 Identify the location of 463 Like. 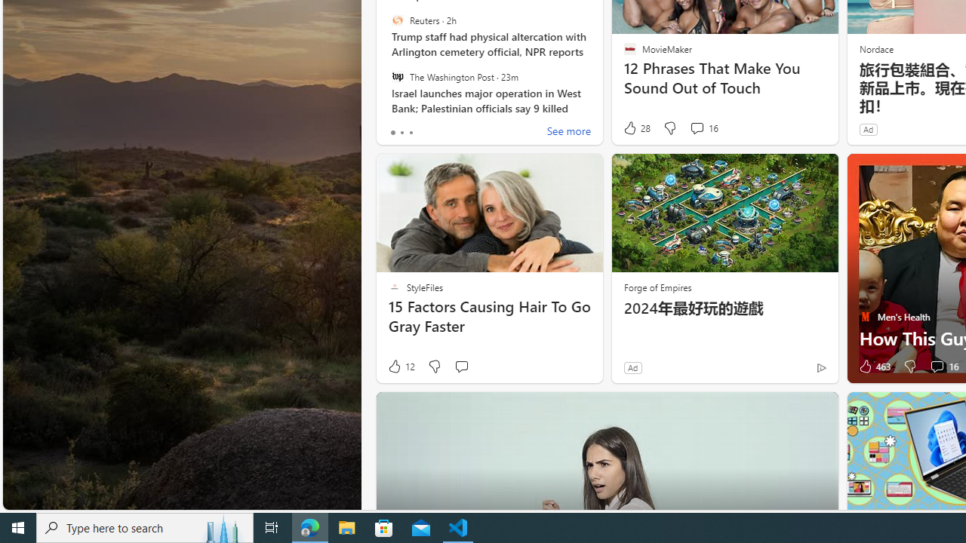
(873, 367).